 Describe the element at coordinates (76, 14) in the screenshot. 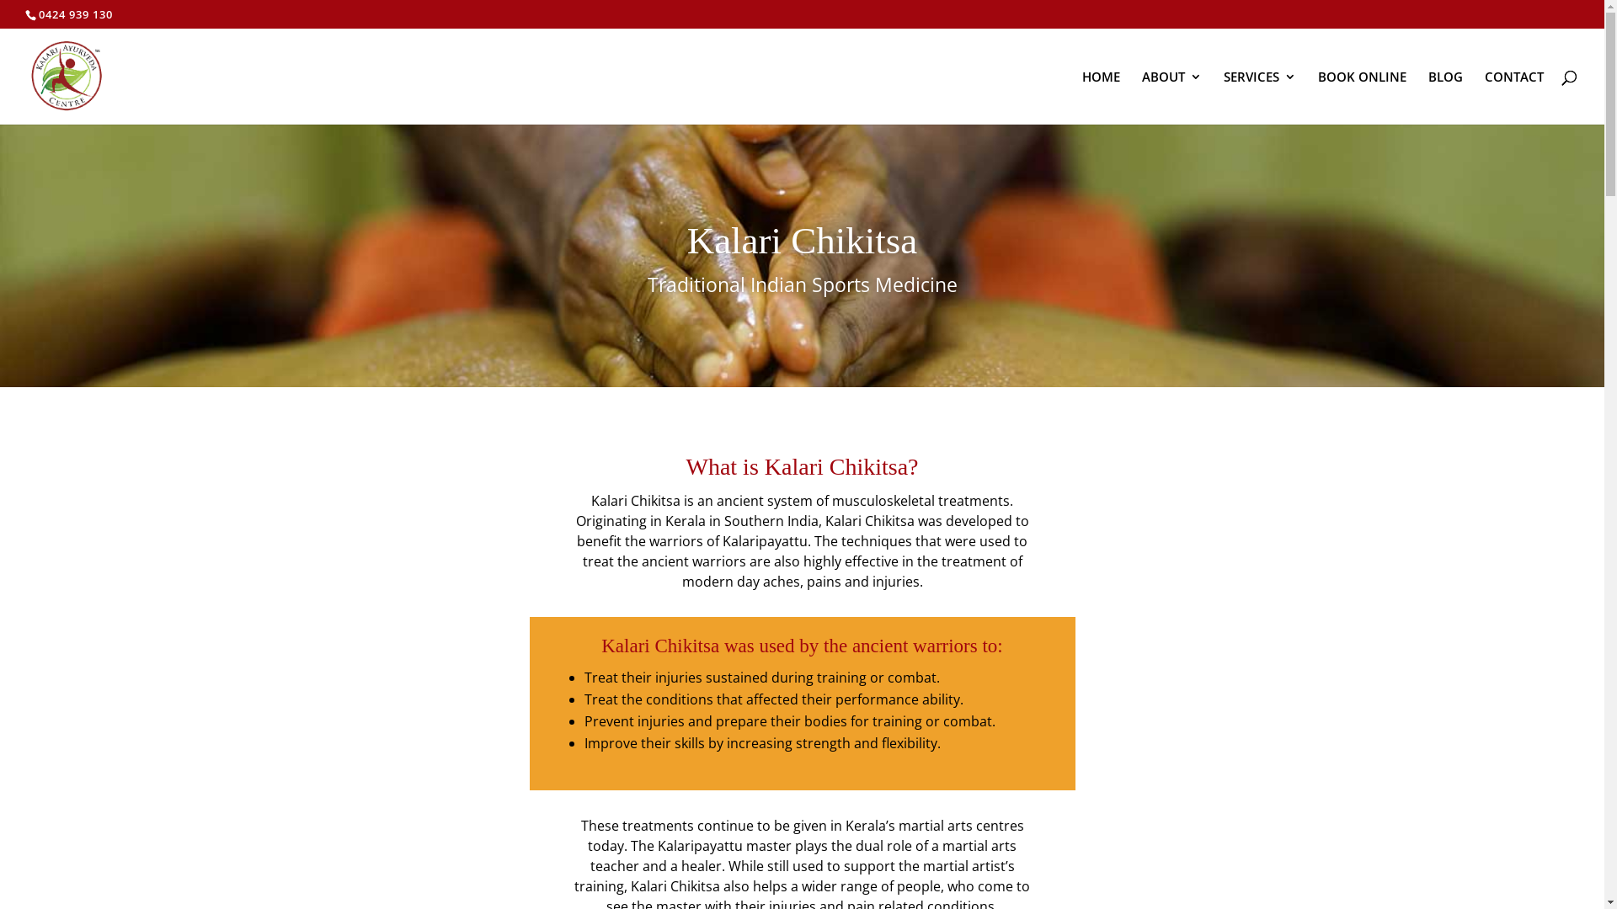

I see `0424 939 130` at that location.